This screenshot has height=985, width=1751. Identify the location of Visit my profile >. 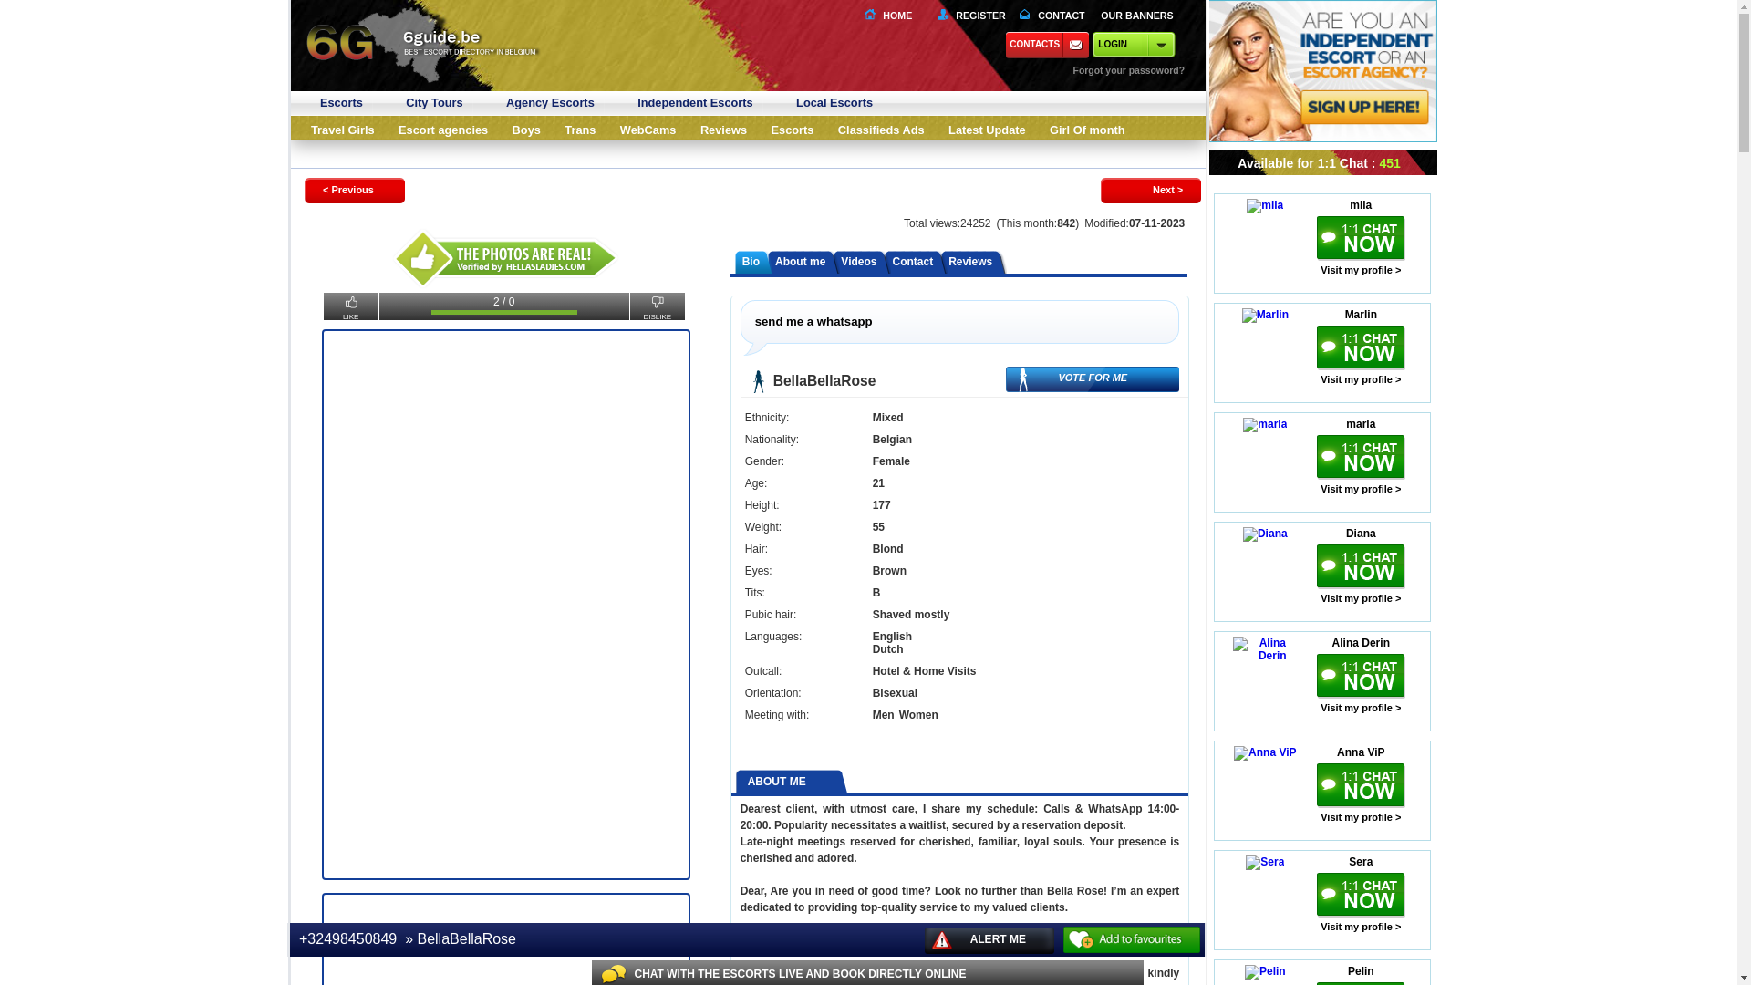
(1361, 708).